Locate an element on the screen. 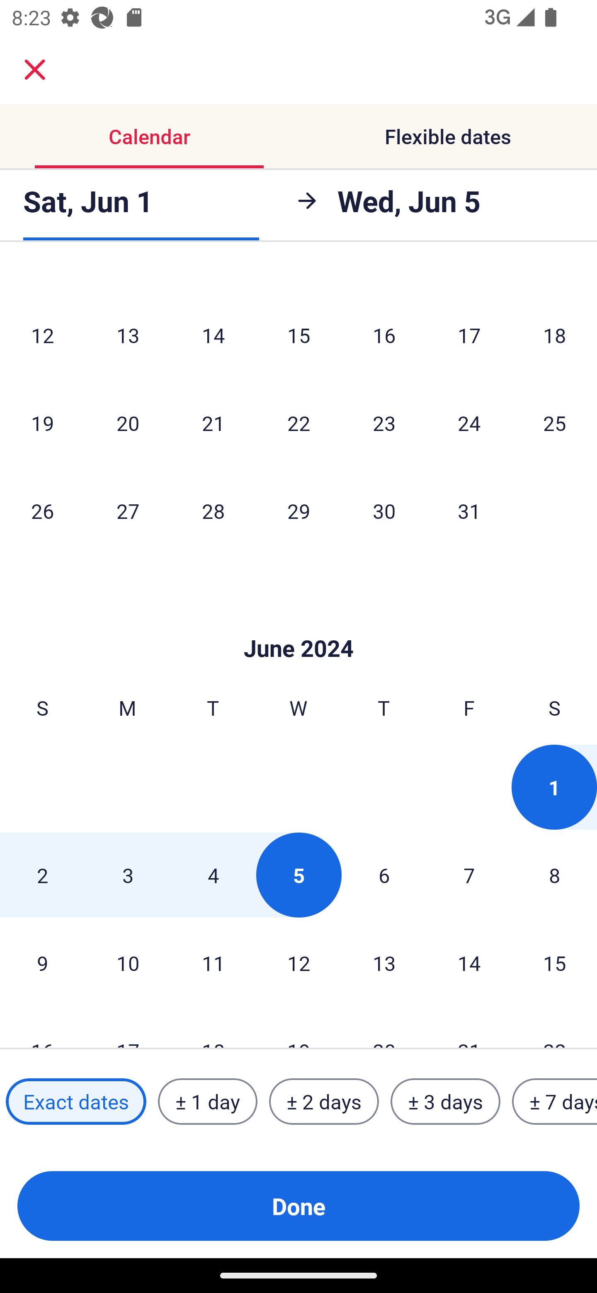 The image size is (597, 1293). 17 Friday, May 17, 2024 is located at coordinates (469, 335).